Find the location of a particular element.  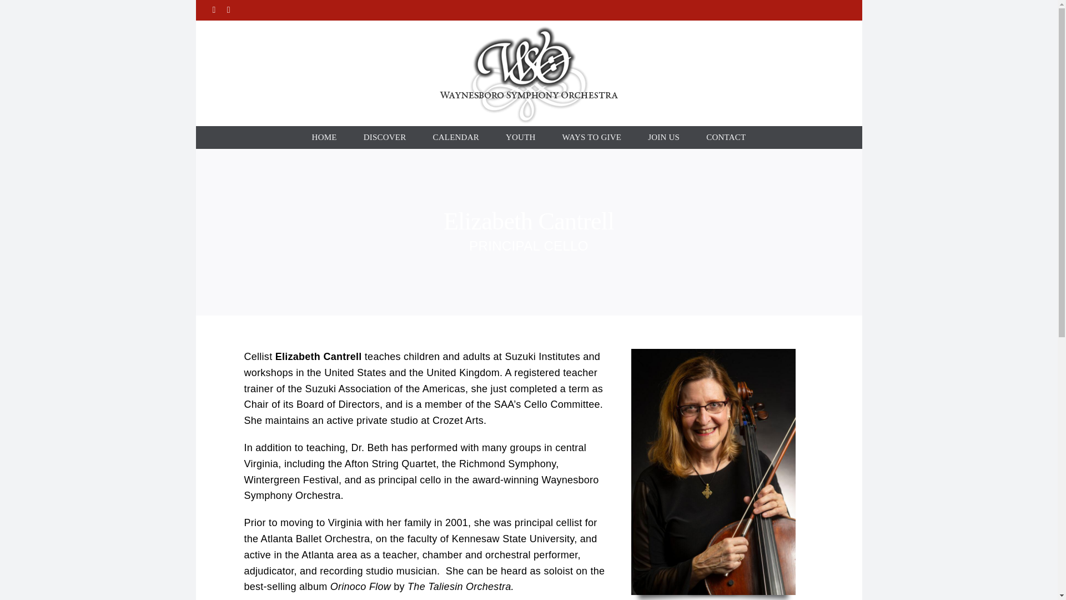

CALENDAR is located at coordinates (455, 137).